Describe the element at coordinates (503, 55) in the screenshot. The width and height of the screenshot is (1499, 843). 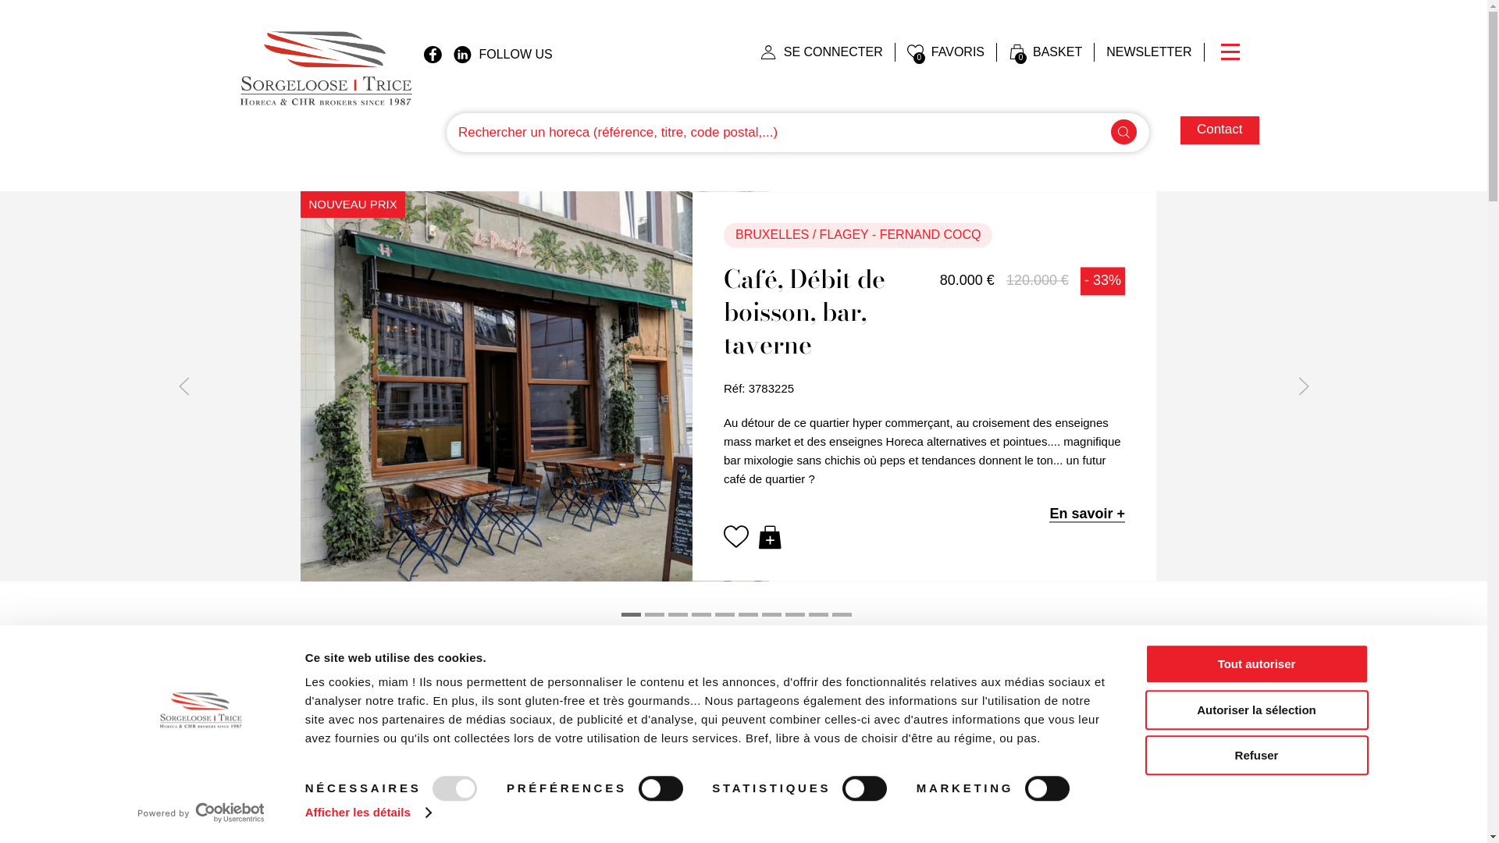
I see `FOLLOW US` at that location.